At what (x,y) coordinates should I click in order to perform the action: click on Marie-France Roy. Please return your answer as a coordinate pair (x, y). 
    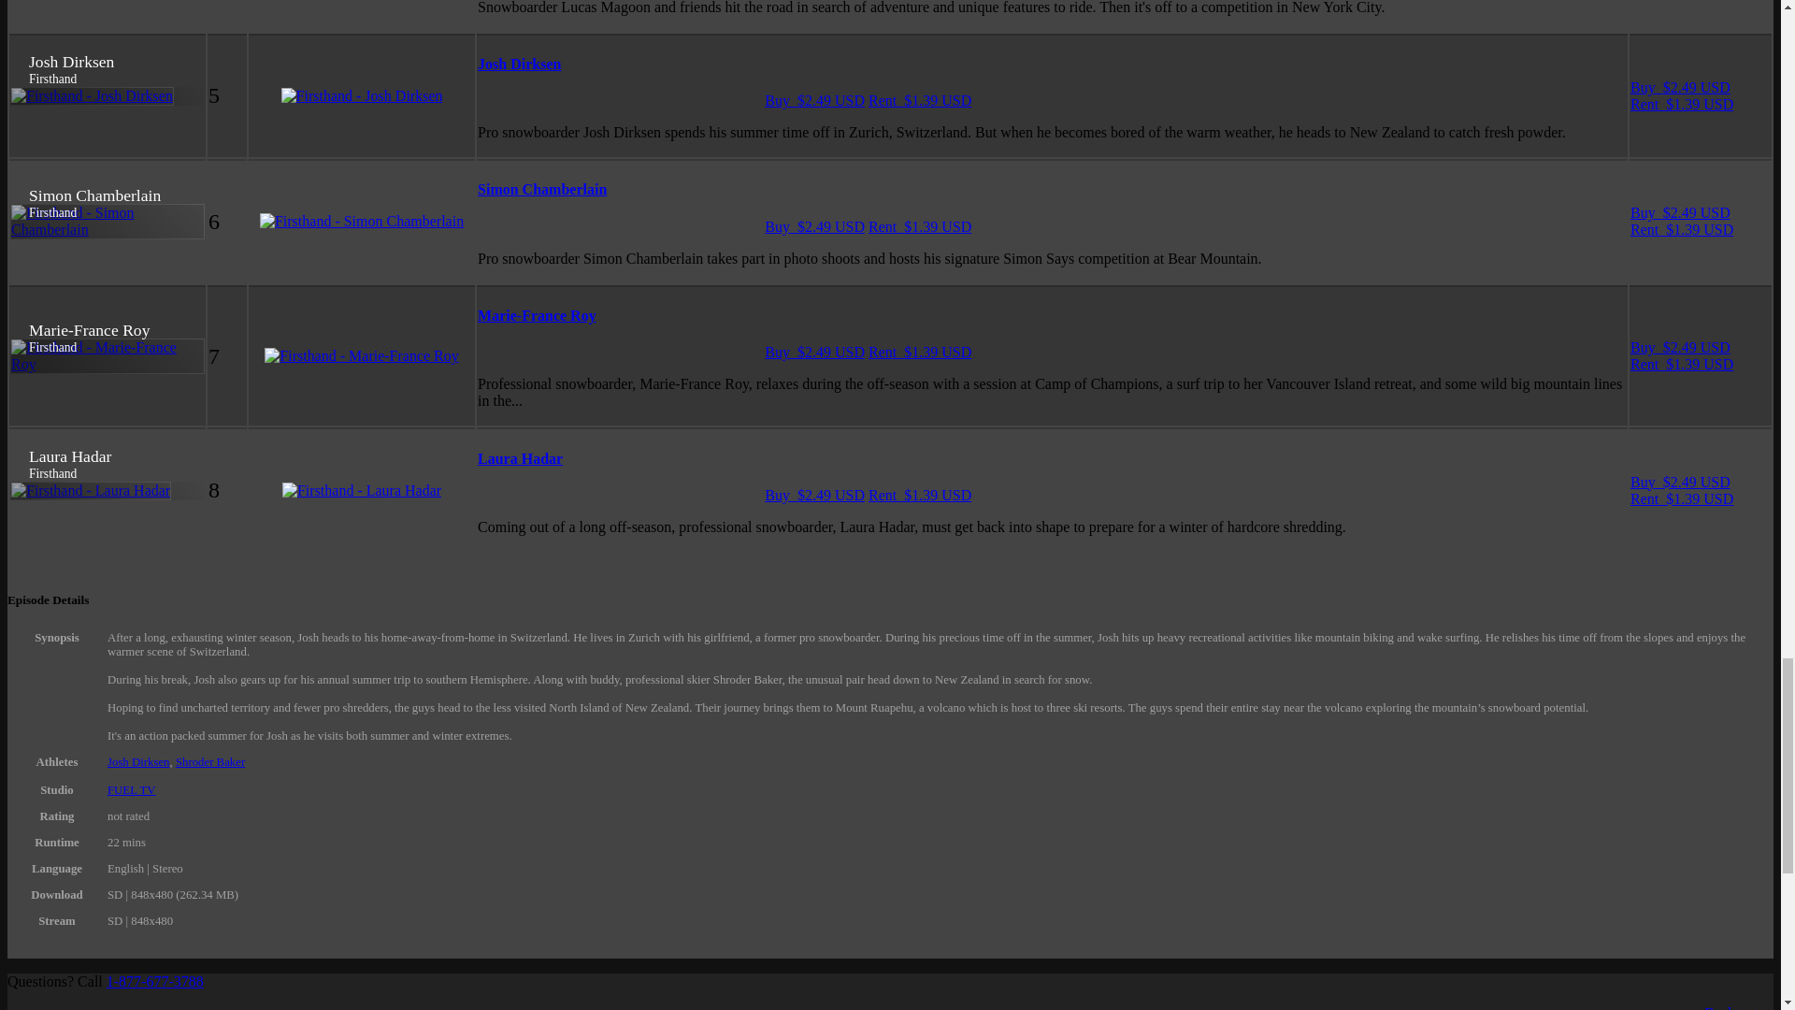
    Looking at the image, I should click on (537, 315).